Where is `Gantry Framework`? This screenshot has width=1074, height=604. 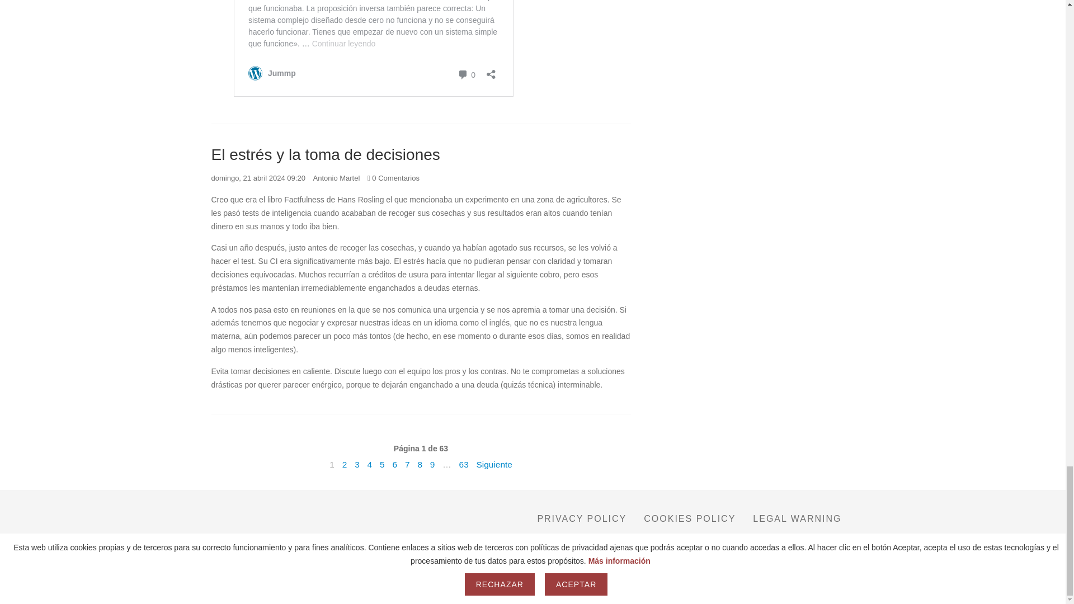 Gantry Framework is located at coordinates (821, 556).